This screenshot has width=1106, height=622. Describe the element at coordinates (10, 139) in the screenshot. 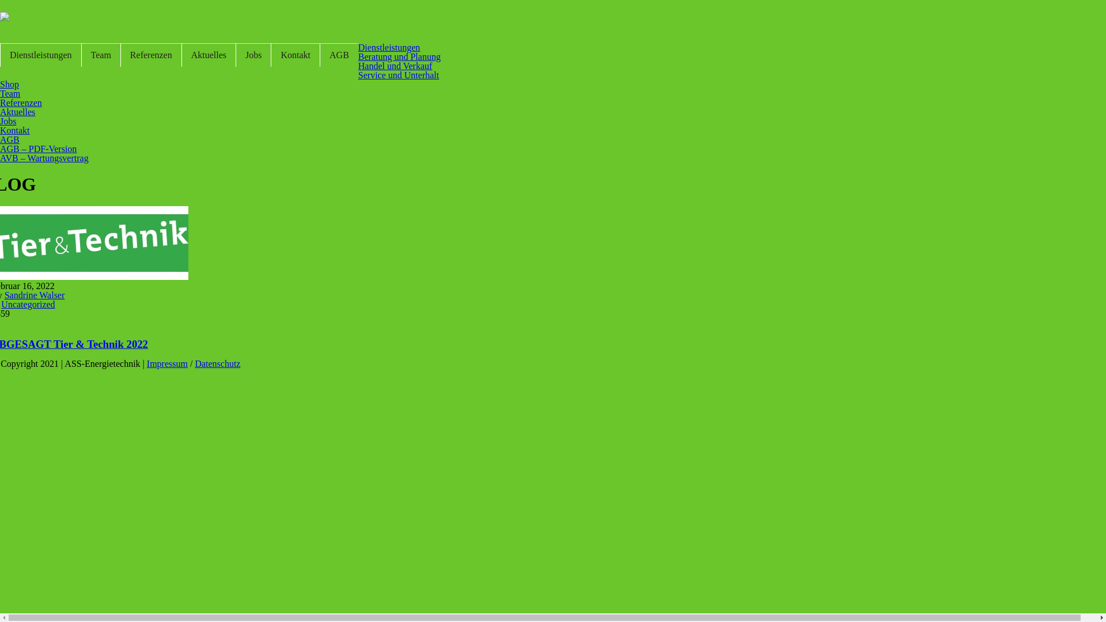

I see `AGB` at that location.